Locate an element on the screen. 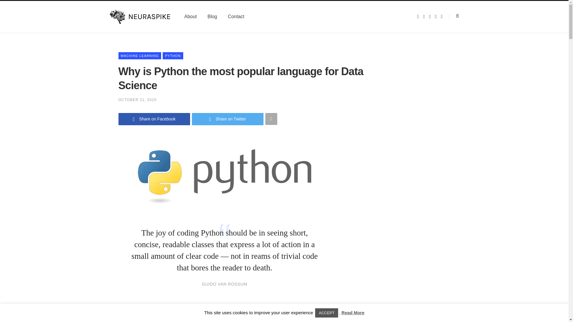 Image resolution: width=573 pixels, height=322 pixels. Share on Twitter is located at coordinates (227, 119).